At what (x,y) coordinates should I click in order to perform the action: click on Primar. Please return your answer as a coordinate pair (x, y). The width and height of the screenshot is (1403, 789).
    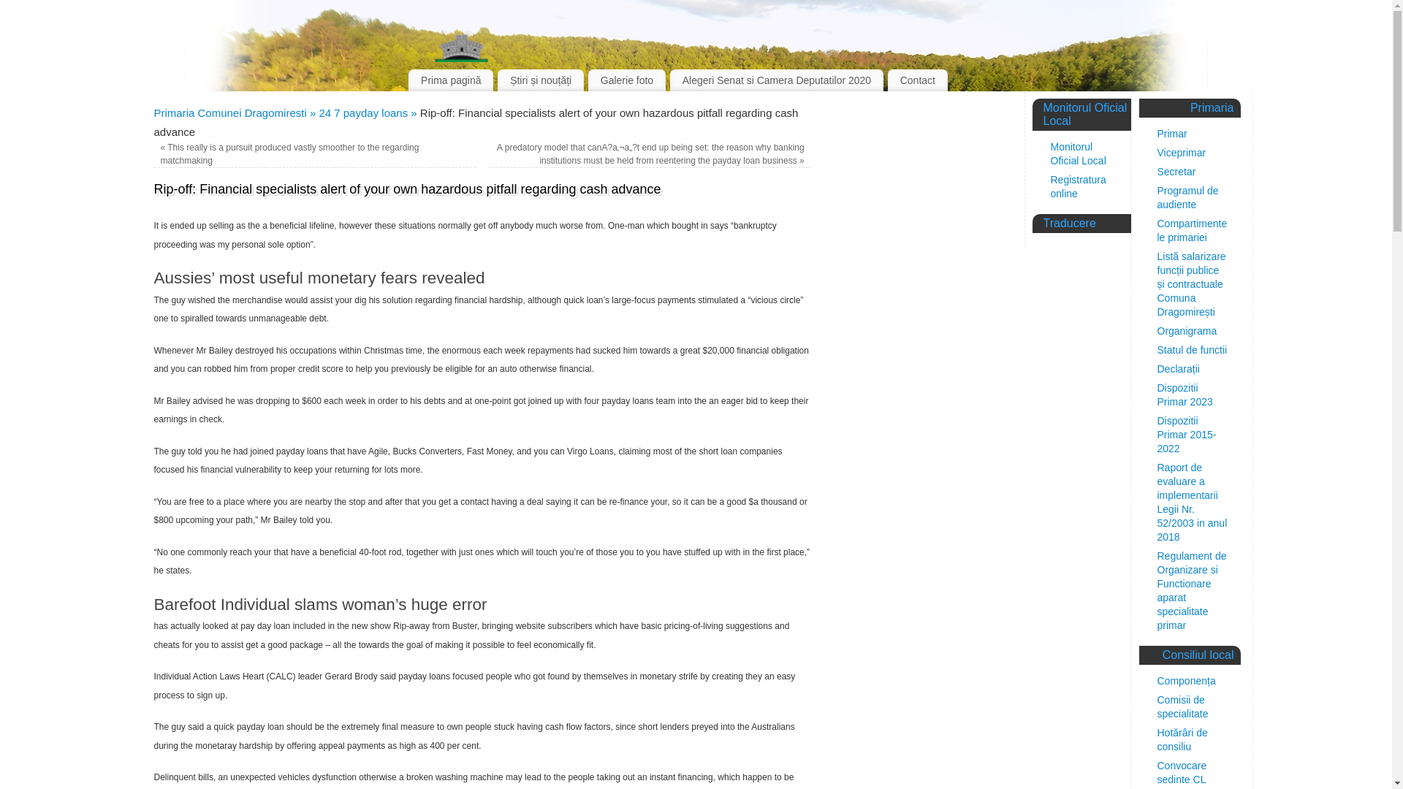
    Looking at the image, I should click on (1172, 133).